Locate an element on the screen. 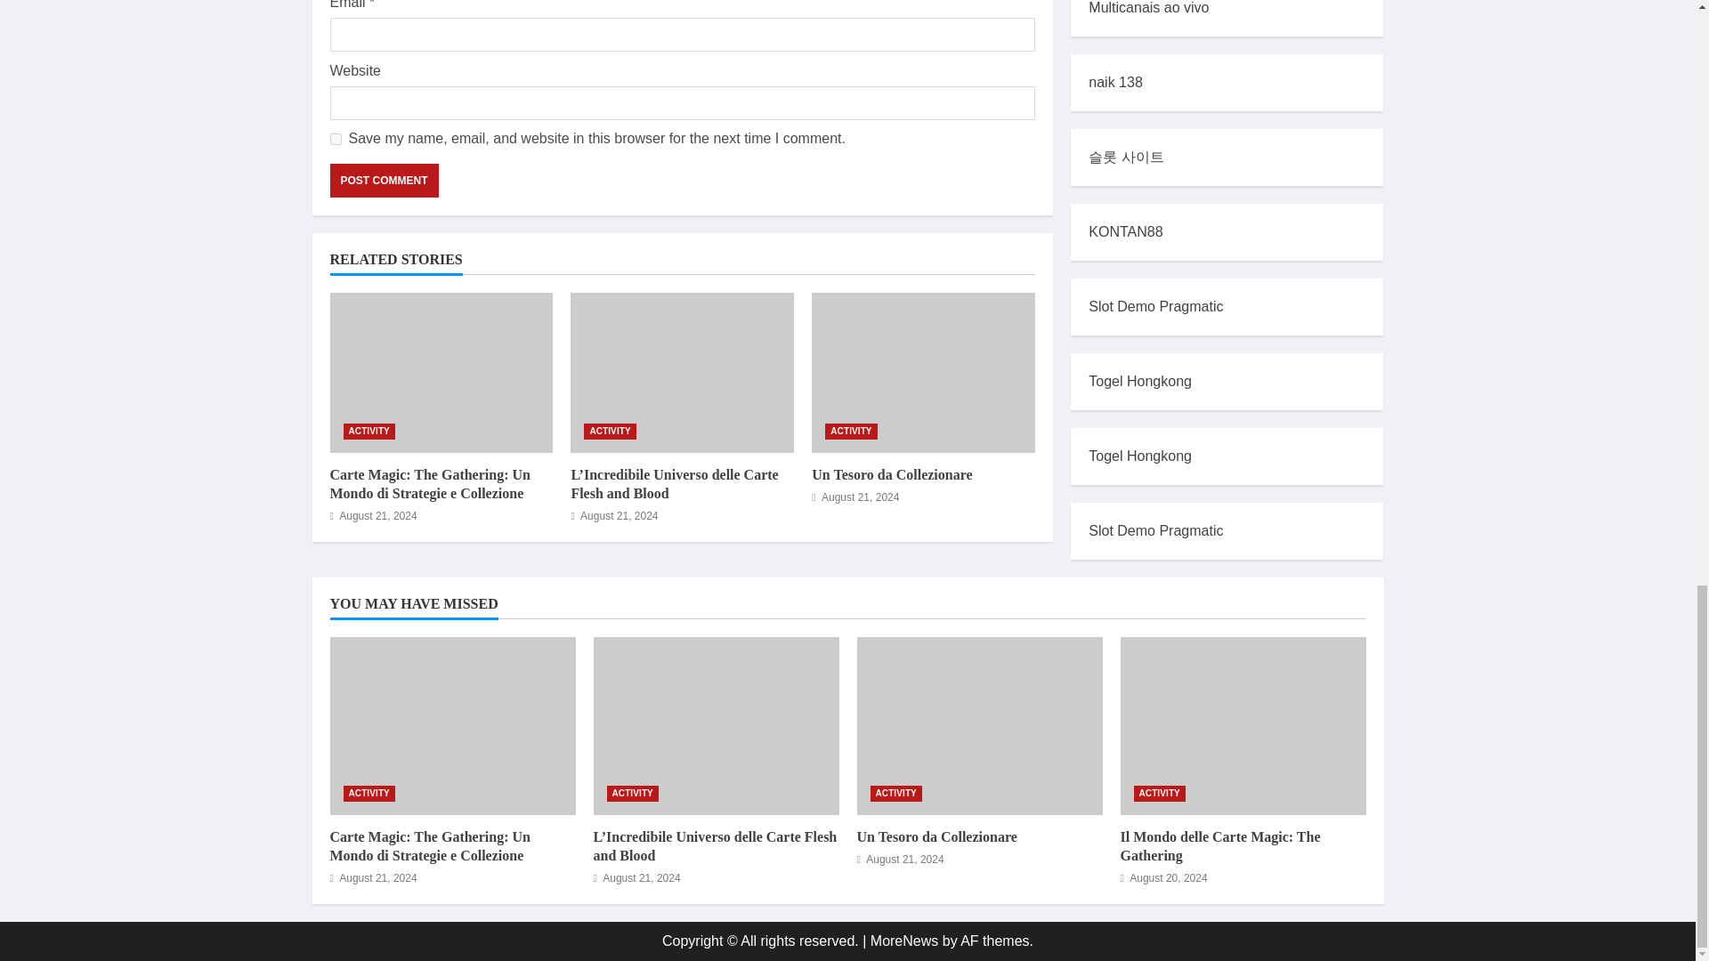  ACTIVITY is located at coordinates (369, 431).